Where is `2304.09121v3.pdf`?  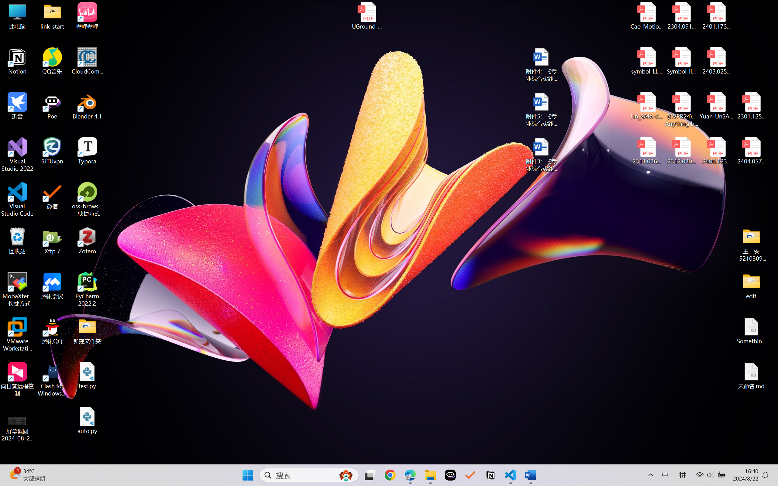 2304.09121v3.pdf is located at coordinates (681, 16).